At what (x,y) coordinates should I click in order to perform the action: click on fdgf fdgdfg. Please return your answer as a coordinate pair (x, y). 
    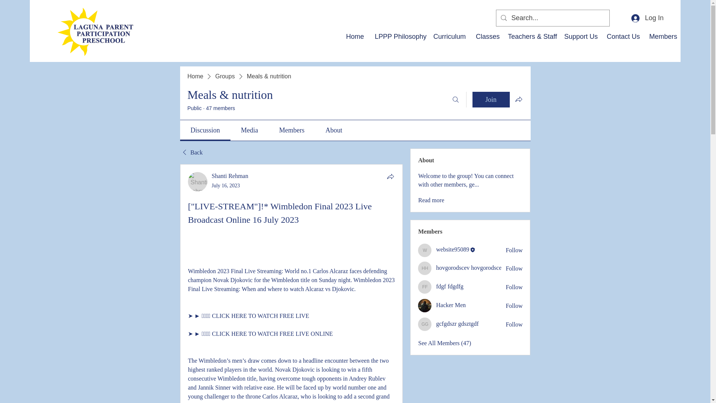
    Looking at the image, I should click on (425, 287).